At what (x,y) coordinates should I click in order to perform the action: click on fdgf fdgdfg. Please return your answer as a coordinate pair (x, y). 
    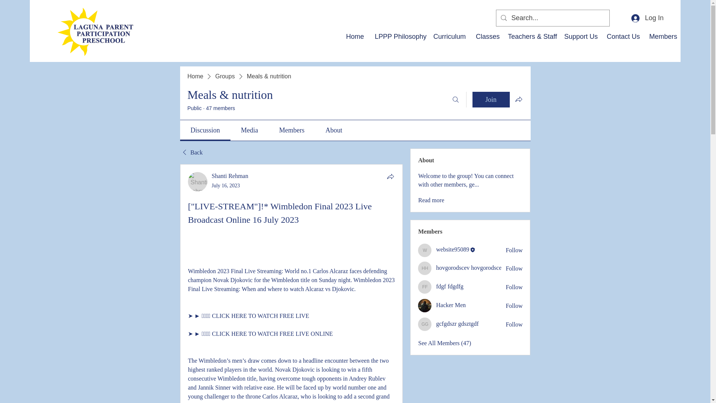
    Looking at the image, I should click on (425, 287).